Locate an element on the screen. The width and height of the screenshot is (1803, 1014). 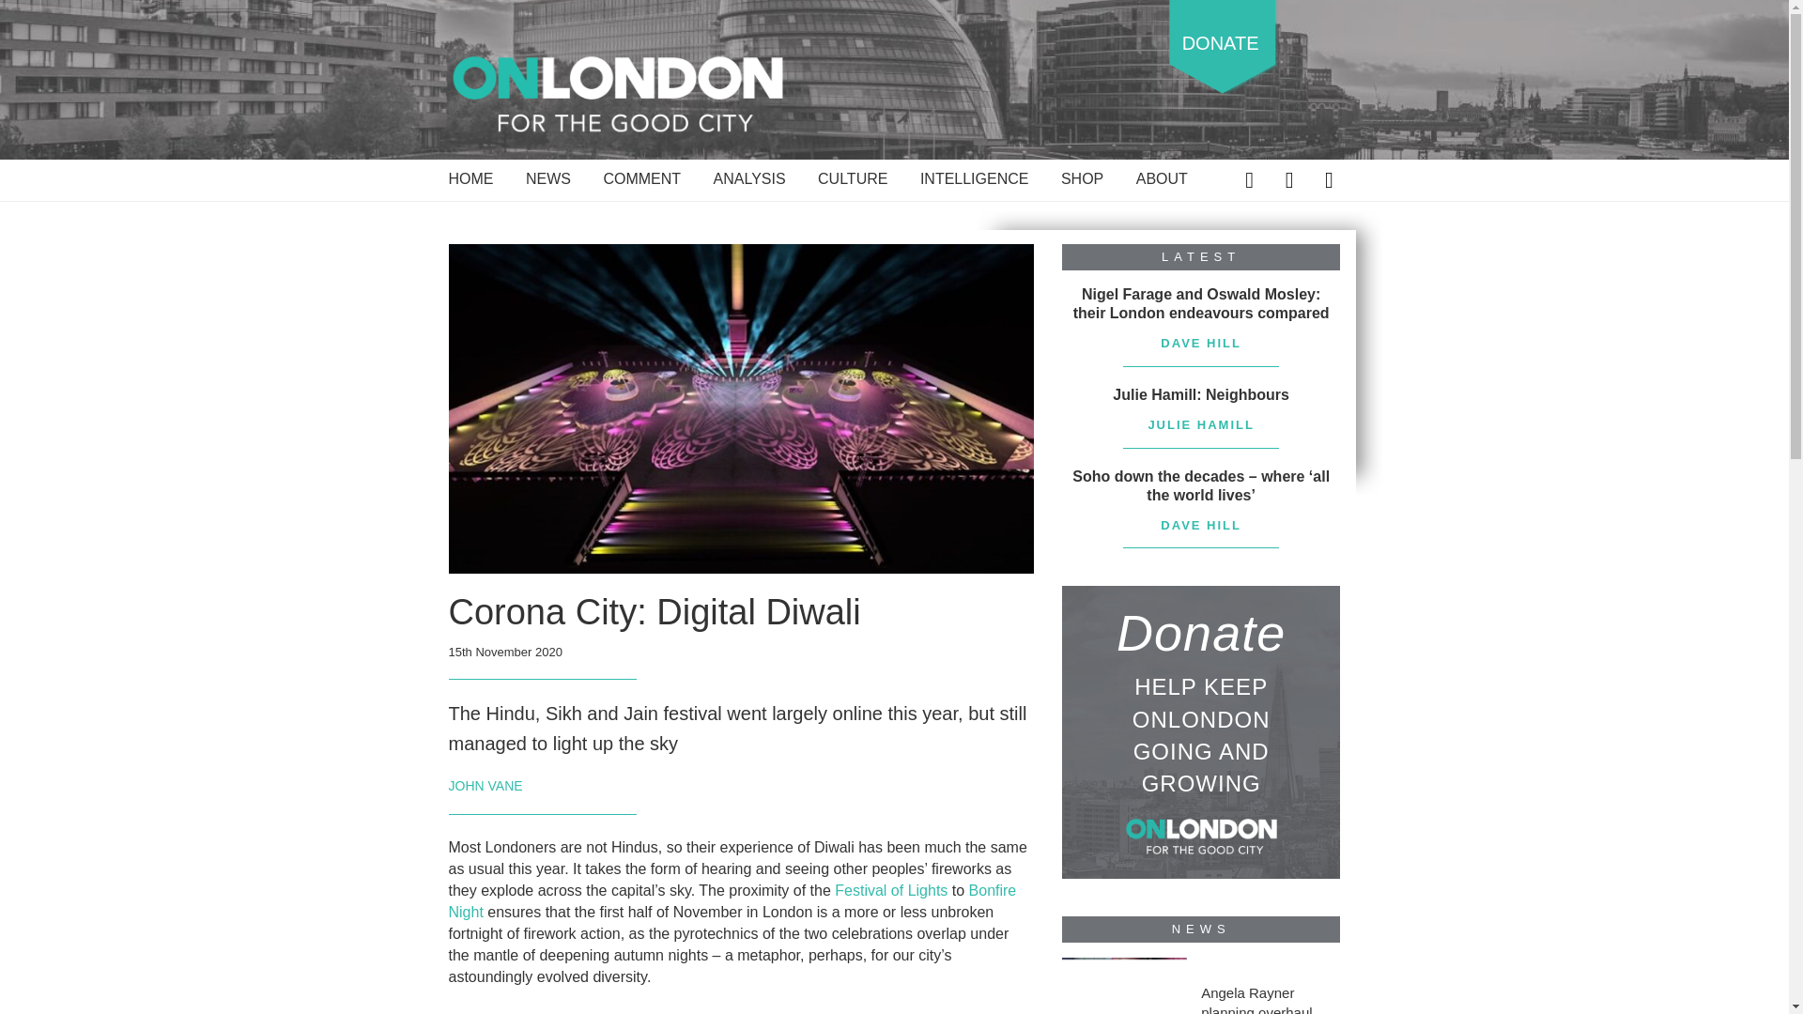
Bonfire Night is located at coordinates (732, 900).